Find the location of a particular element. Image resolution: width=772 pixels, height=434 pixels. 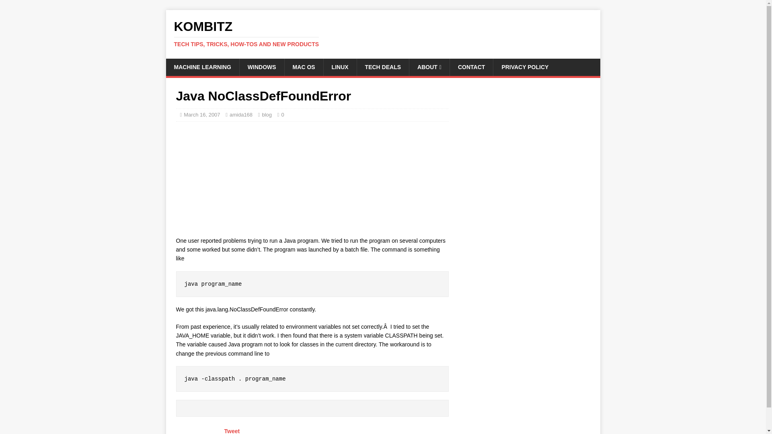

CONTACT is located at coordinates (383, 67).